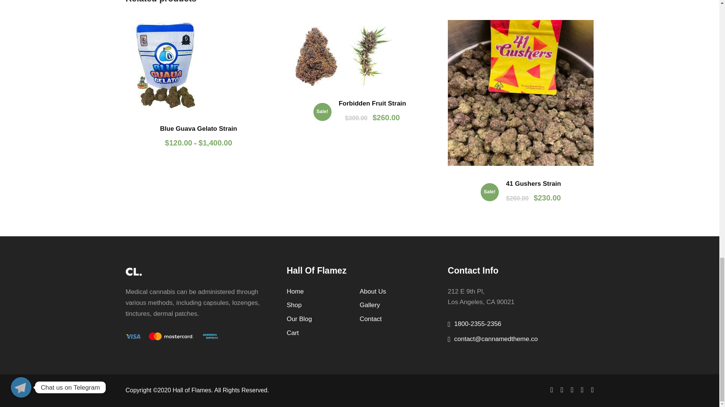  I want to click on fruityyyy, so click(341, 52).